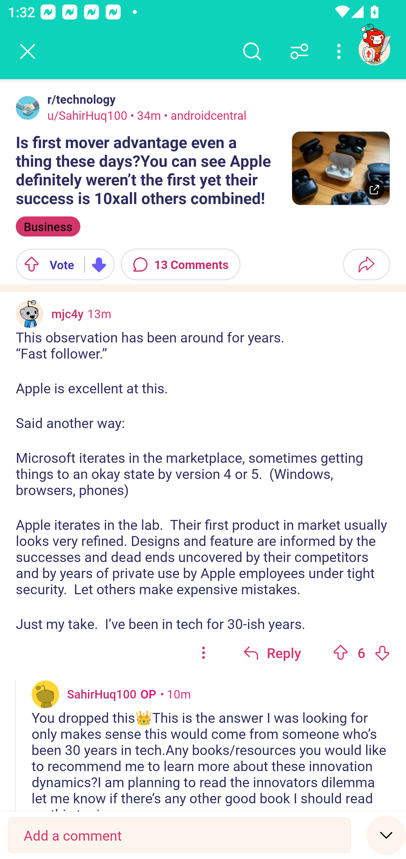 The image size is (406, 859). Describe the element at coordinates (45, 694) in the screenshot. I see `Avatar` at that location.